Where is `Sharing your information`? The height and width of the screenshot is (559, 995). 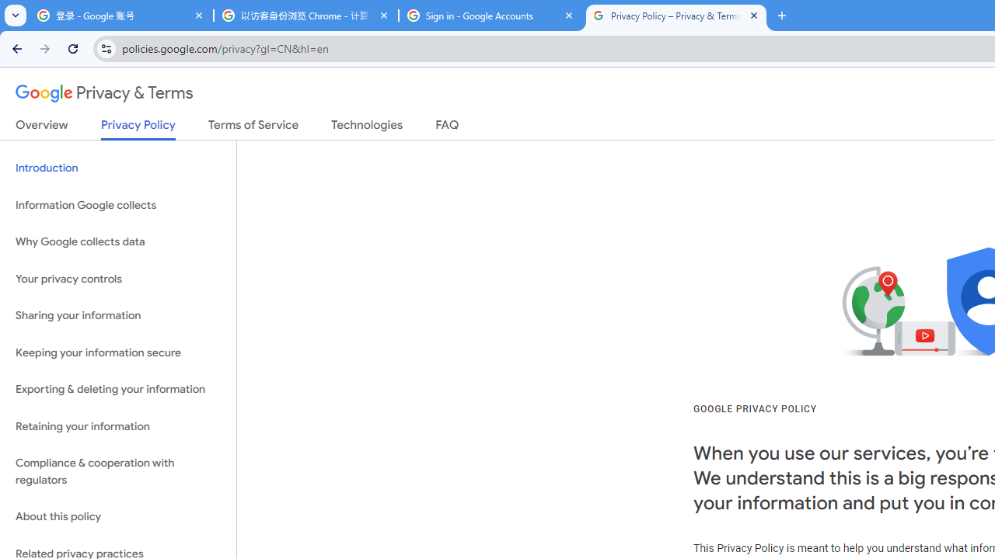 Sharing your information is located at coordinates (118, 316).